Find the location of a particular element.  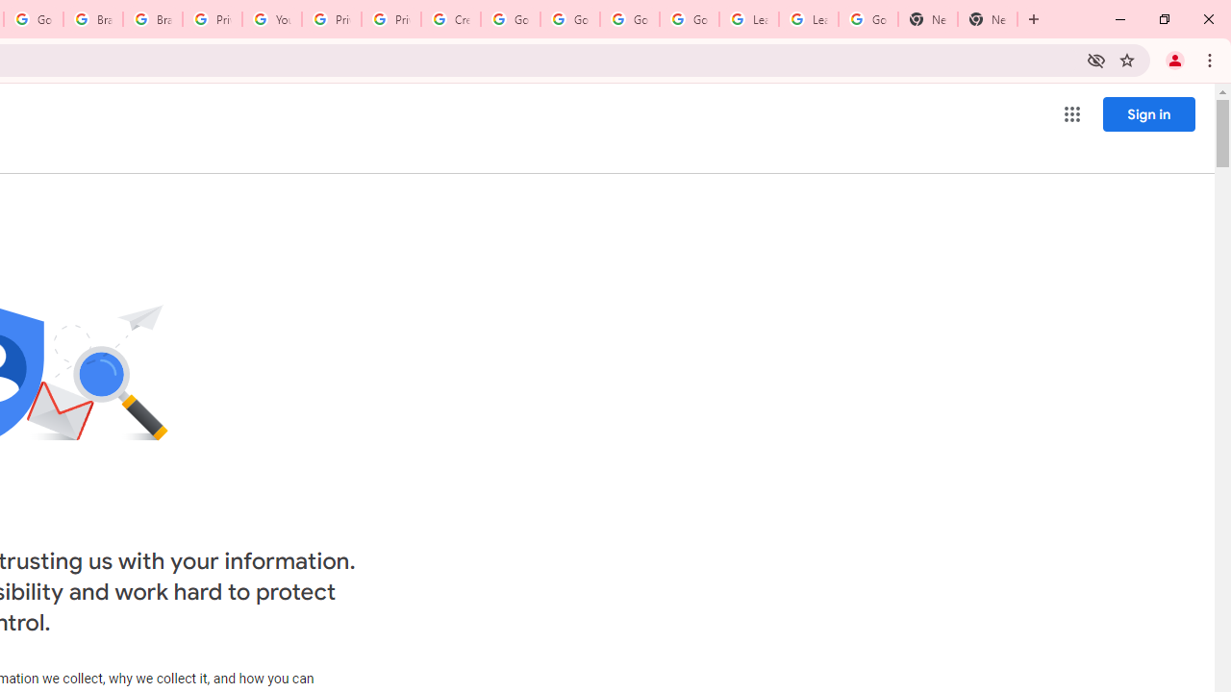

Brand Resource Center is located at coordinates (152, 19).